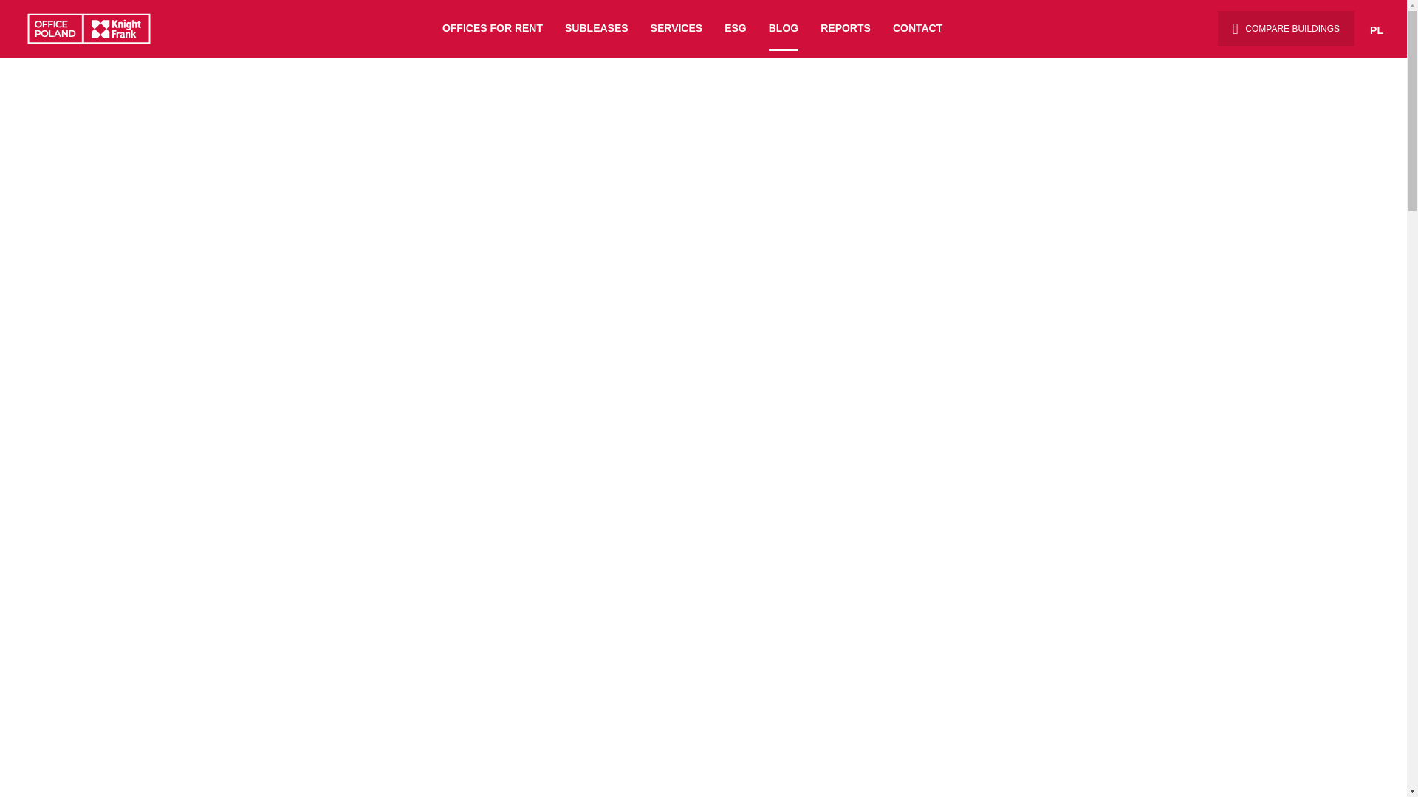  What do you see at coordinates (845, 29) in the screenshot?
I see `Reports` at bounding box center [845, 29].